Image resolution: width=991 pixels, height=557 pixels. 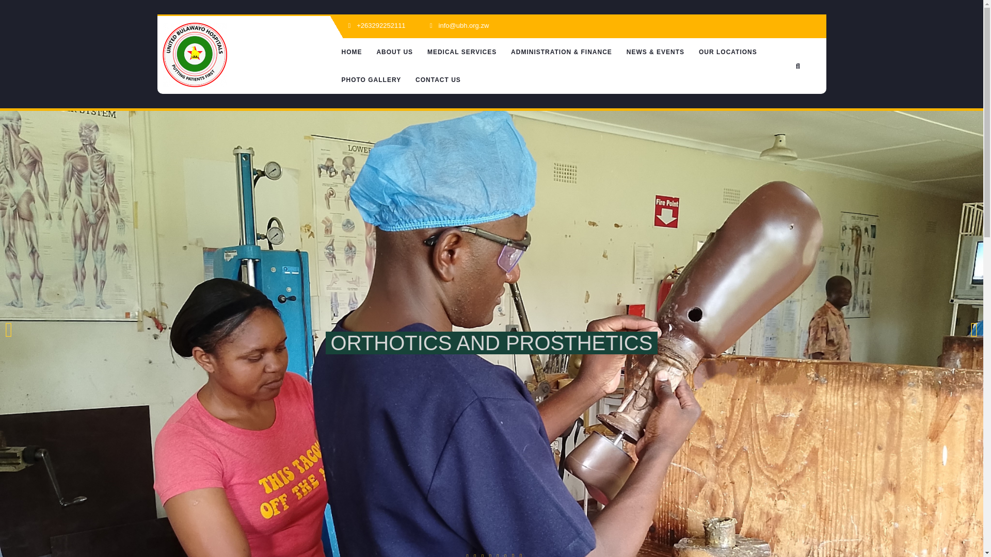 I want to click on ABOUT US, so click(x=394, y=52).